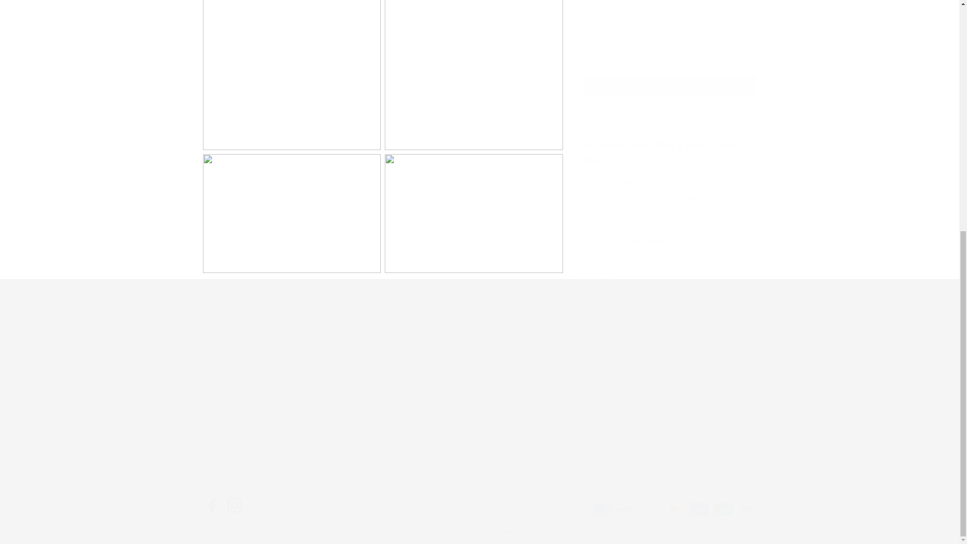 The width and height of the screenshot is (967, 544). What do you see at coordinates (291, 70) in the screenshot?
I see `Open media 2 in modal` at bounding box center [291, 70].